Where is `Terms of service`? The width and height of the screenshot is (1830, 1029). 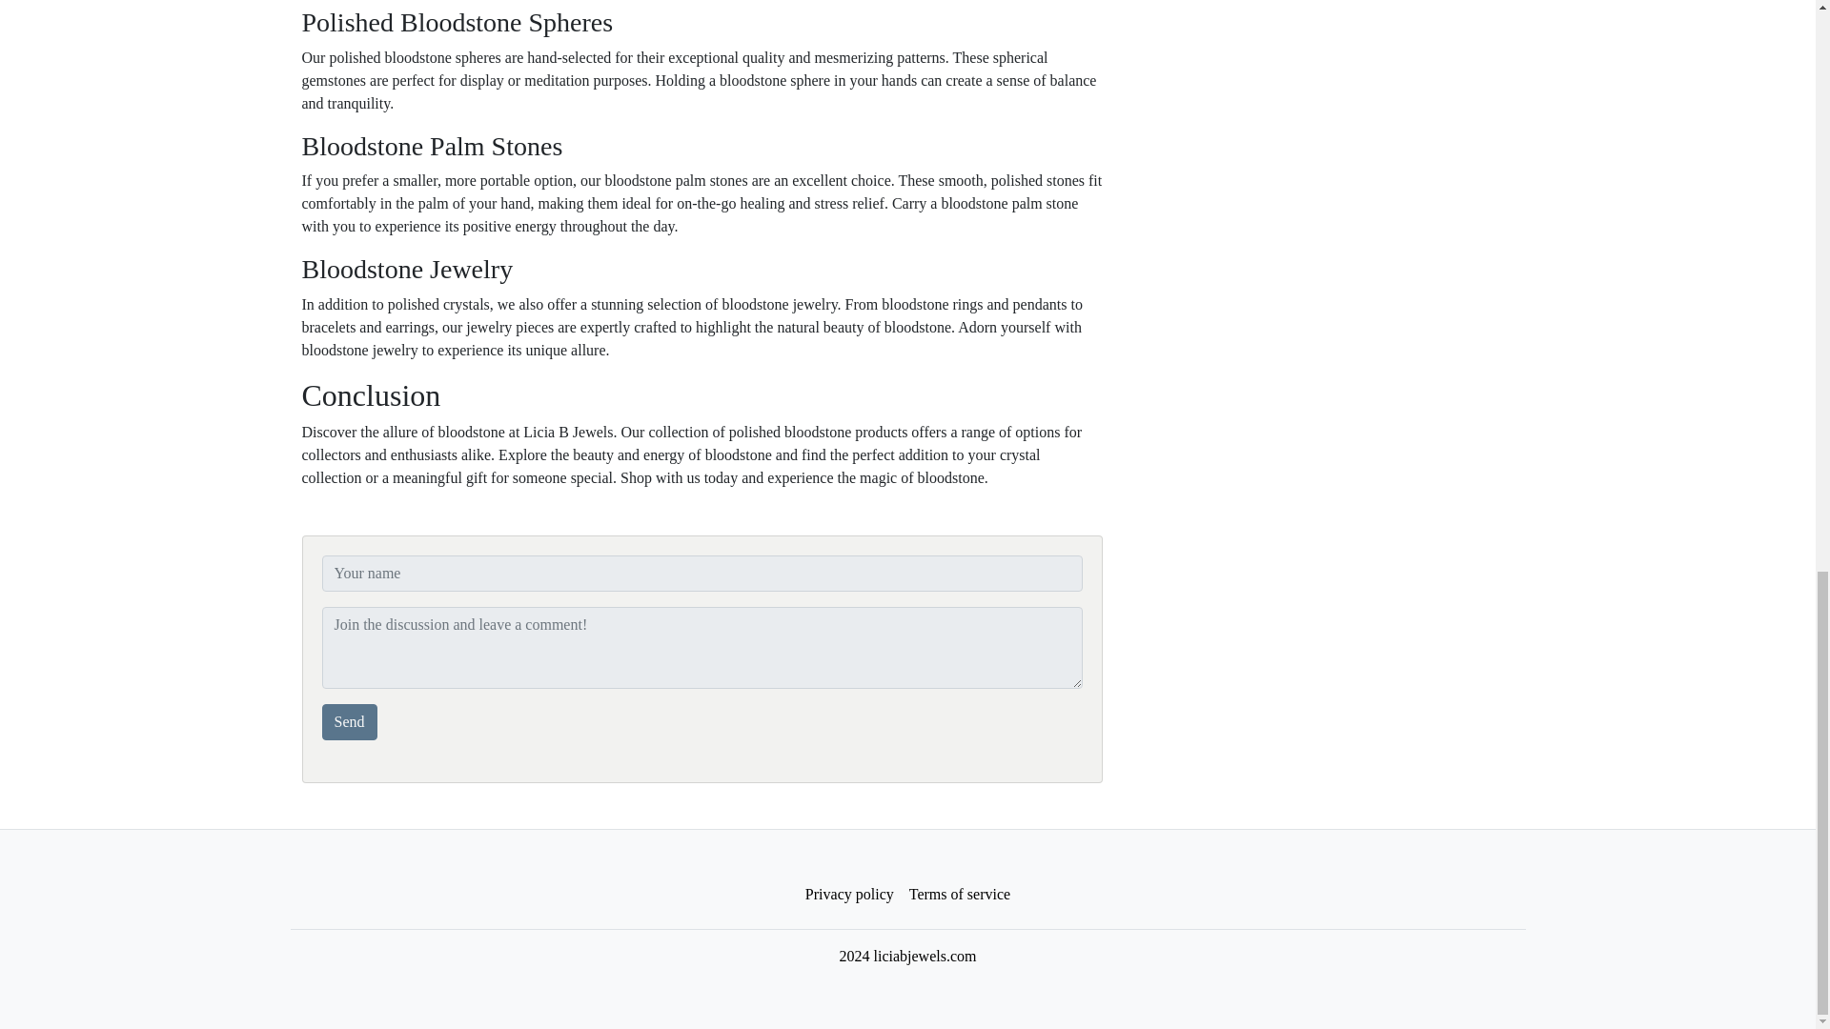 Terms of service is located at coordinates (959, 895).